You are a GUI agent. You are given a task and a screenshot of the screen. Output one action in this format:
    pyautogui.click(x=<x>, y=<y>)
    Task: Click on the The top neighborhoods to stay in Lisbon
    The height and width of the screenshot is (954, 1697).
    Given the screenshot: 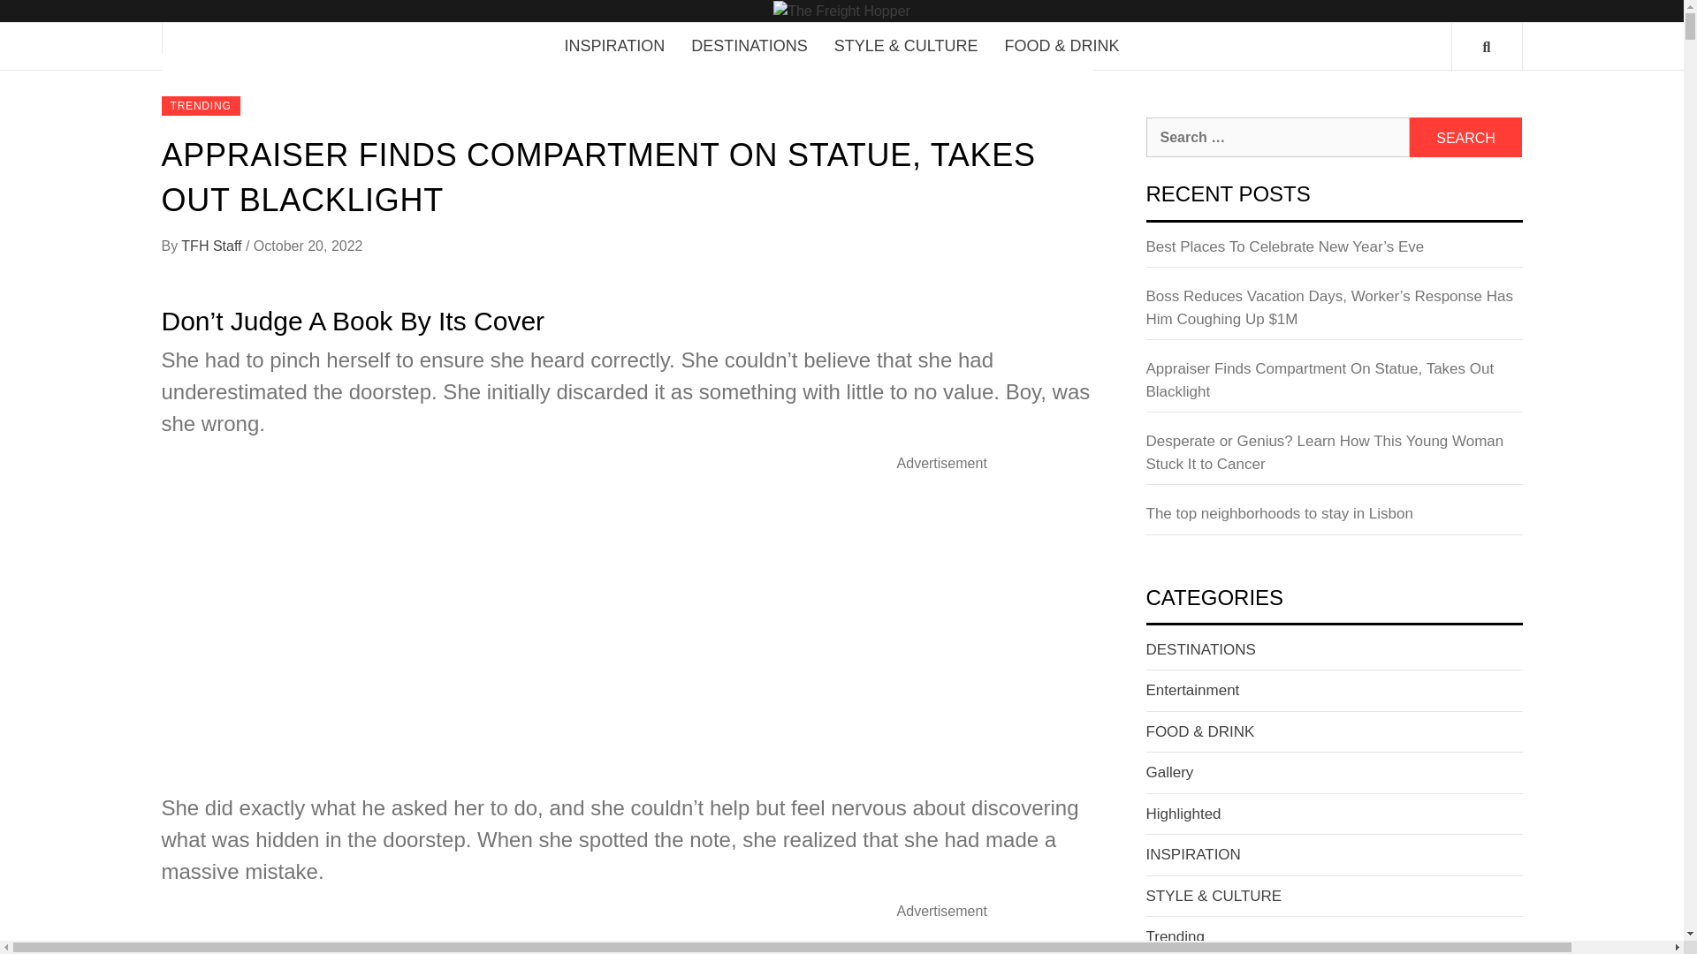 What is the action you would take?
    pyautogui.click(x=1334, y=519)
    